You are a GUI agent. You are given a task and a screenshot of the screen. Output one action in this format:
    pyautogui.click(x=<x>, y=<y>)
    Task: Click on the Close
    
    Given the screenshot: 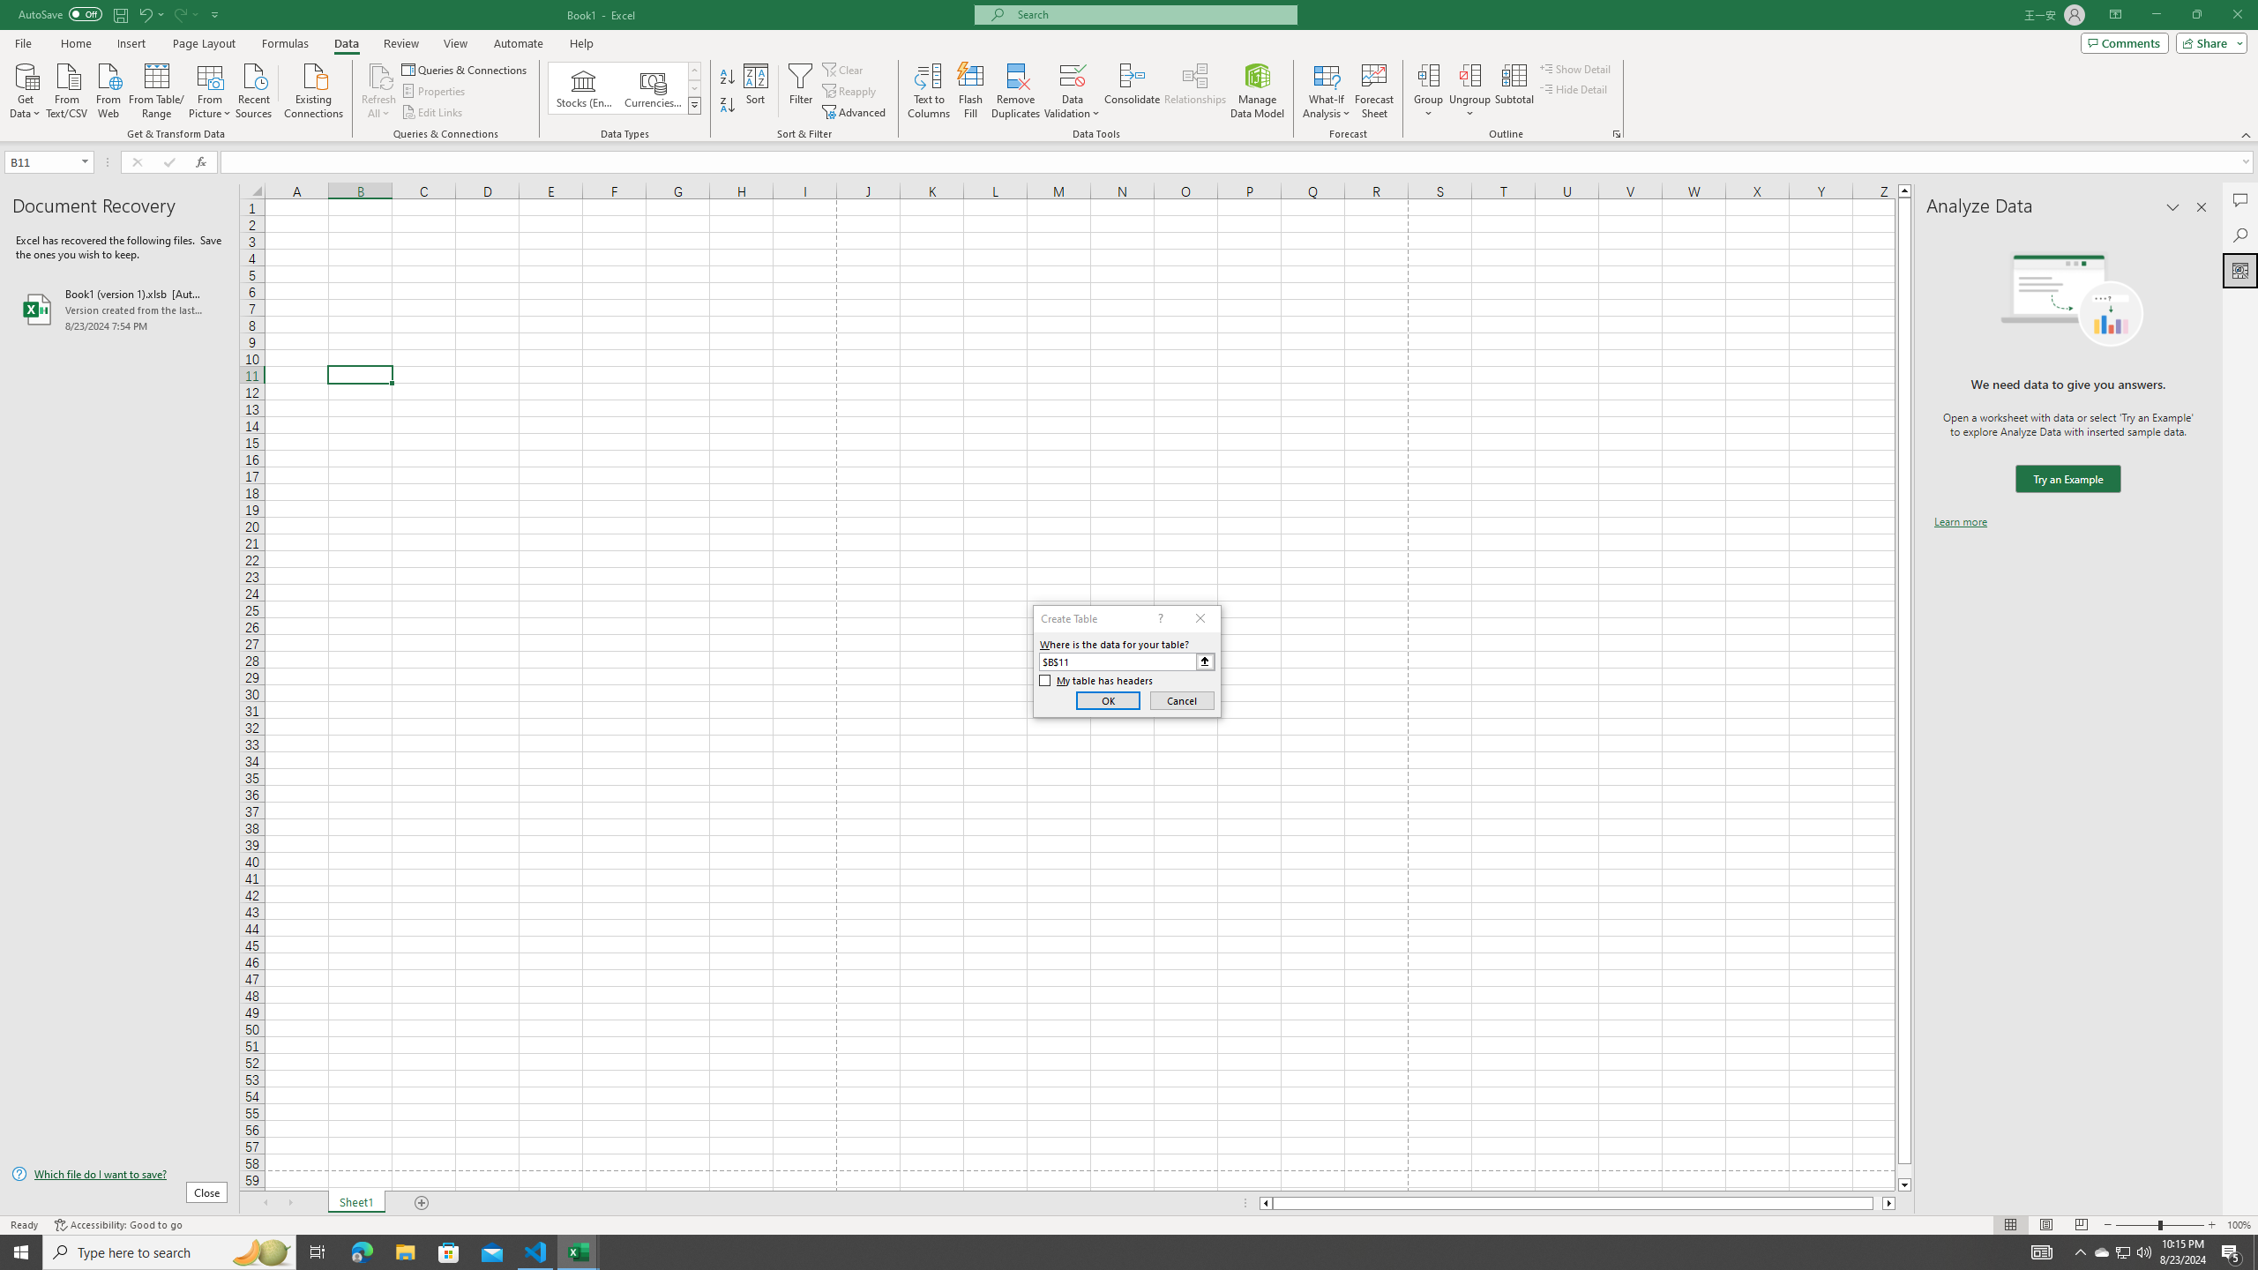 What is the action you would take?
    pyautogui.click(x=2237, y=15)
    